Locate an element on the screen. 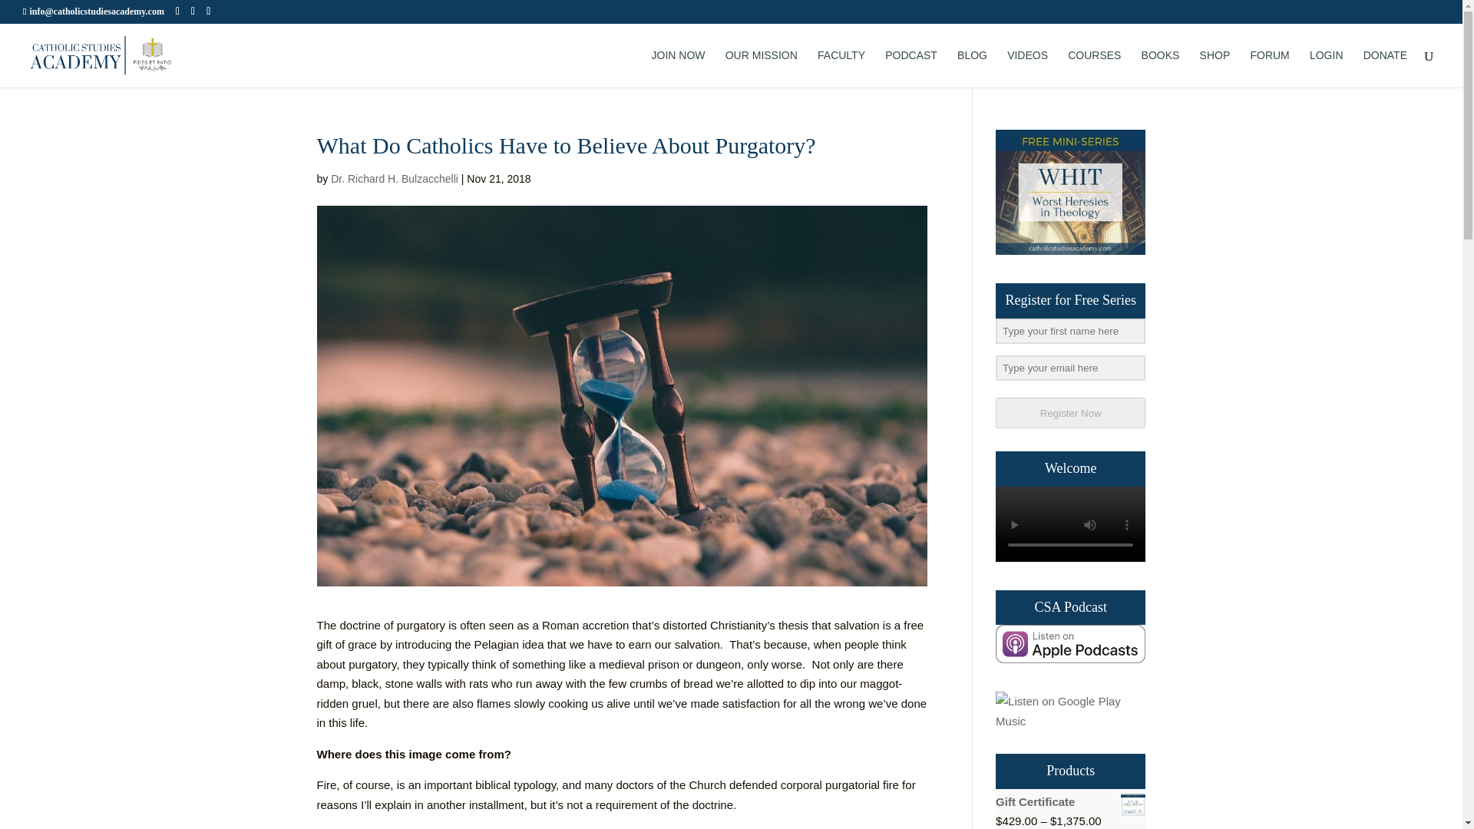  COURSES is located at coordinates (1093, 68).